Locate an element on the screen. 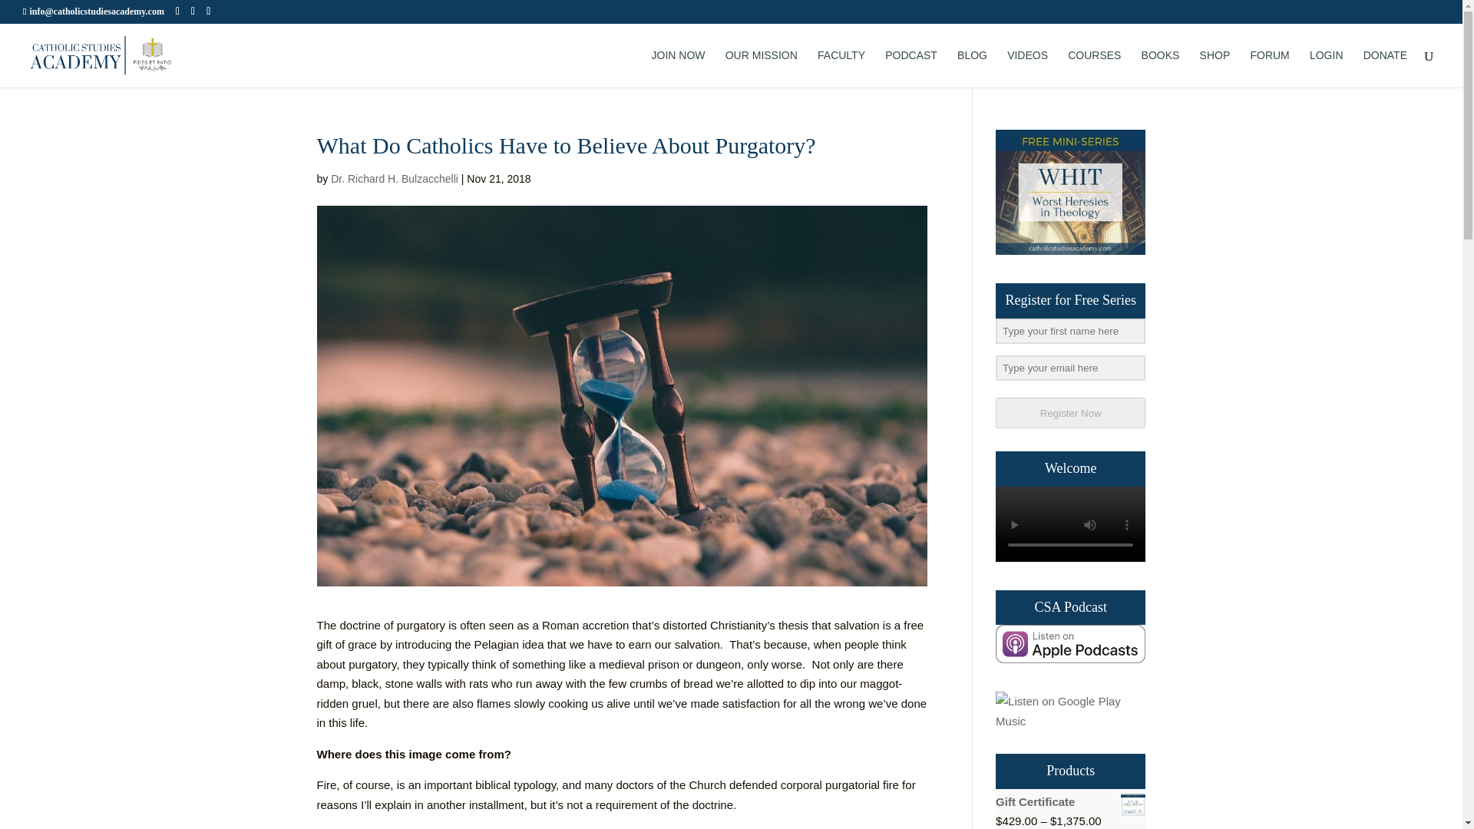  COURSES is located at coordinates (1093, 68).